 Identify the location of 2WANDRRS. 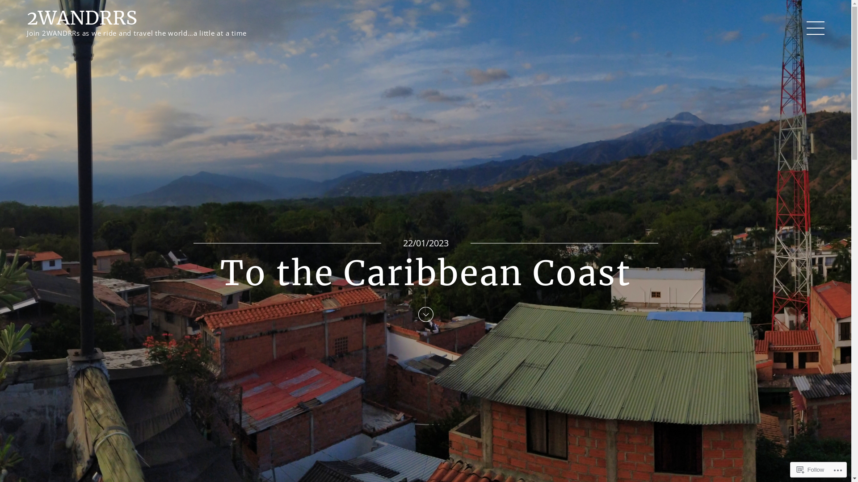
(82, 18).